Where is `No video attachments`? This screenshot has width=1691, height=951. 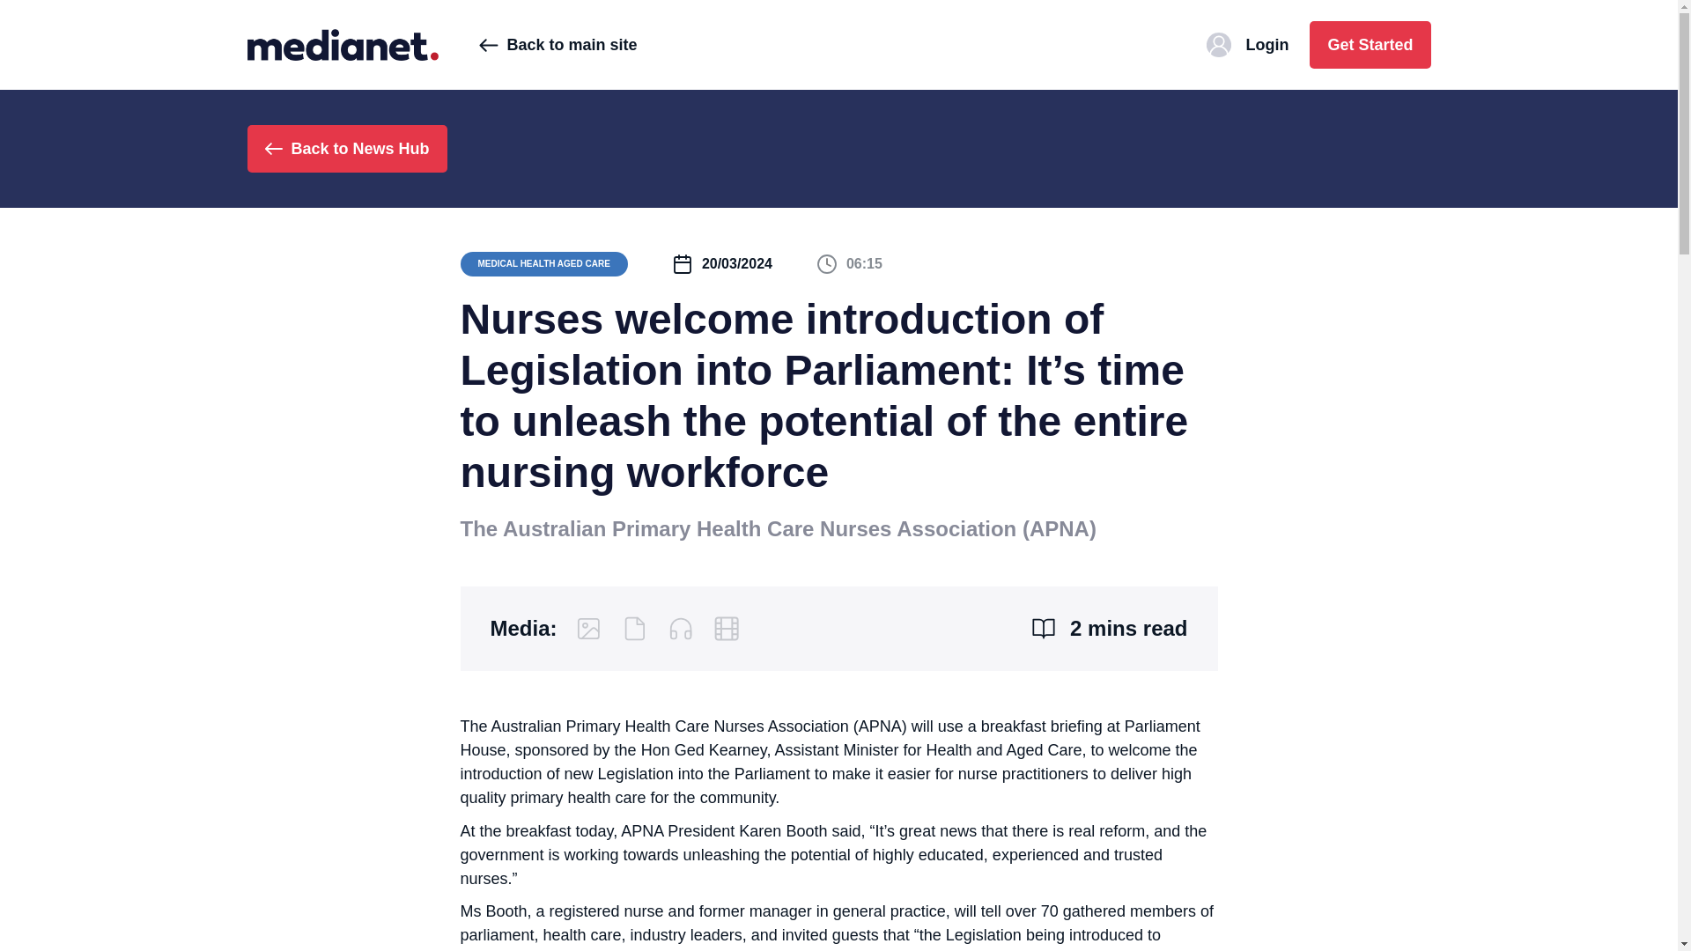
No video attachments is located at coordinates (726, 629).